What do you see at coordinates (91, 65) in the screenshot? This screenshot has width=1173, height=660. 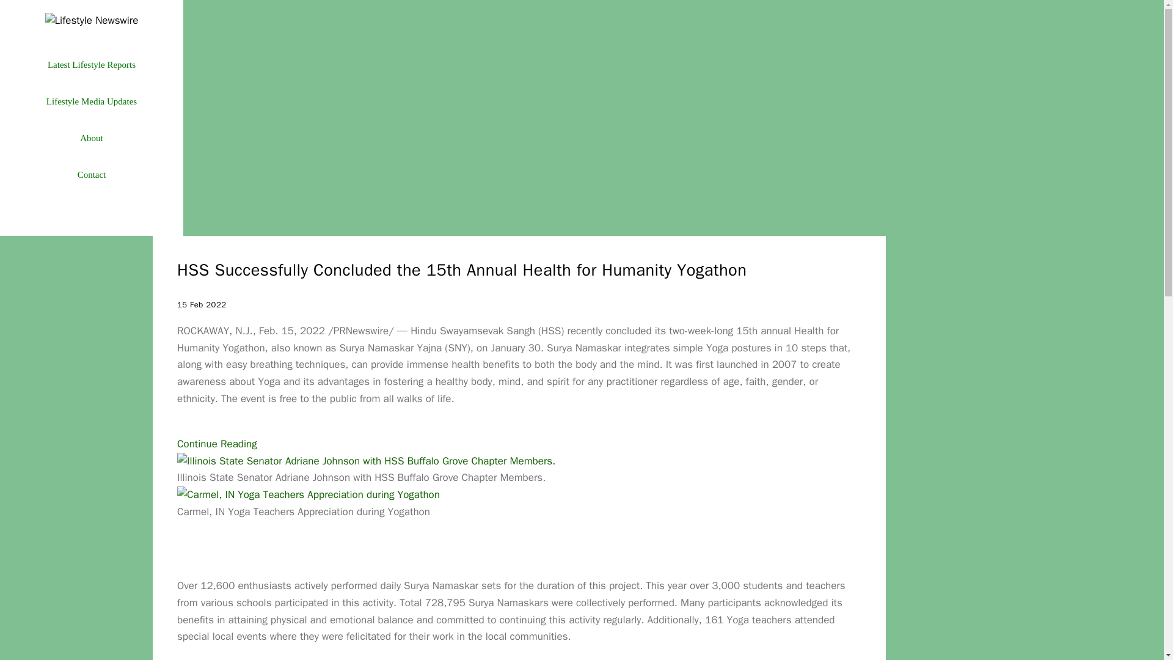 I see `Latest Lifestyle Reports` at bounding box center [91, 65].